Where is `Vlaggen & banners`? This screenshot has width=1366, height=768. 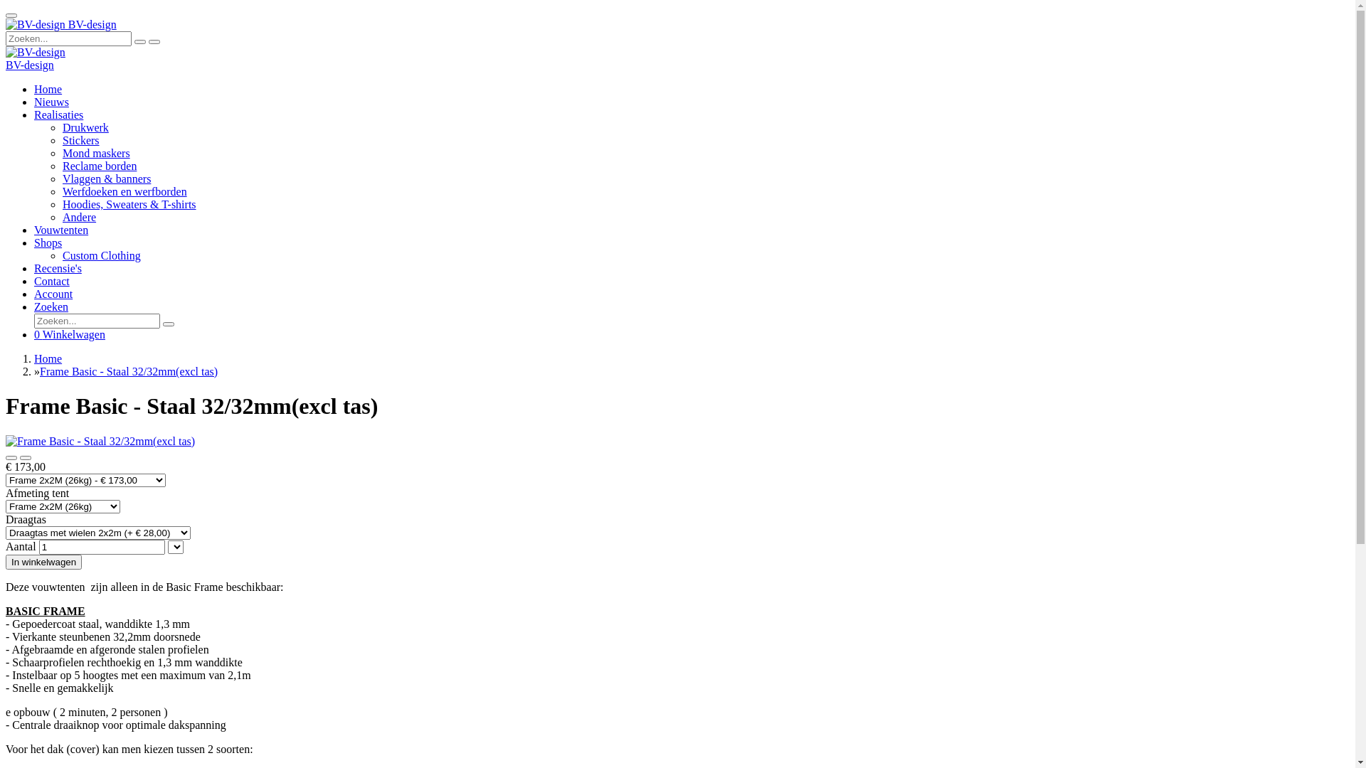
Vlaggen & banners is located at coordinates (107, 179).